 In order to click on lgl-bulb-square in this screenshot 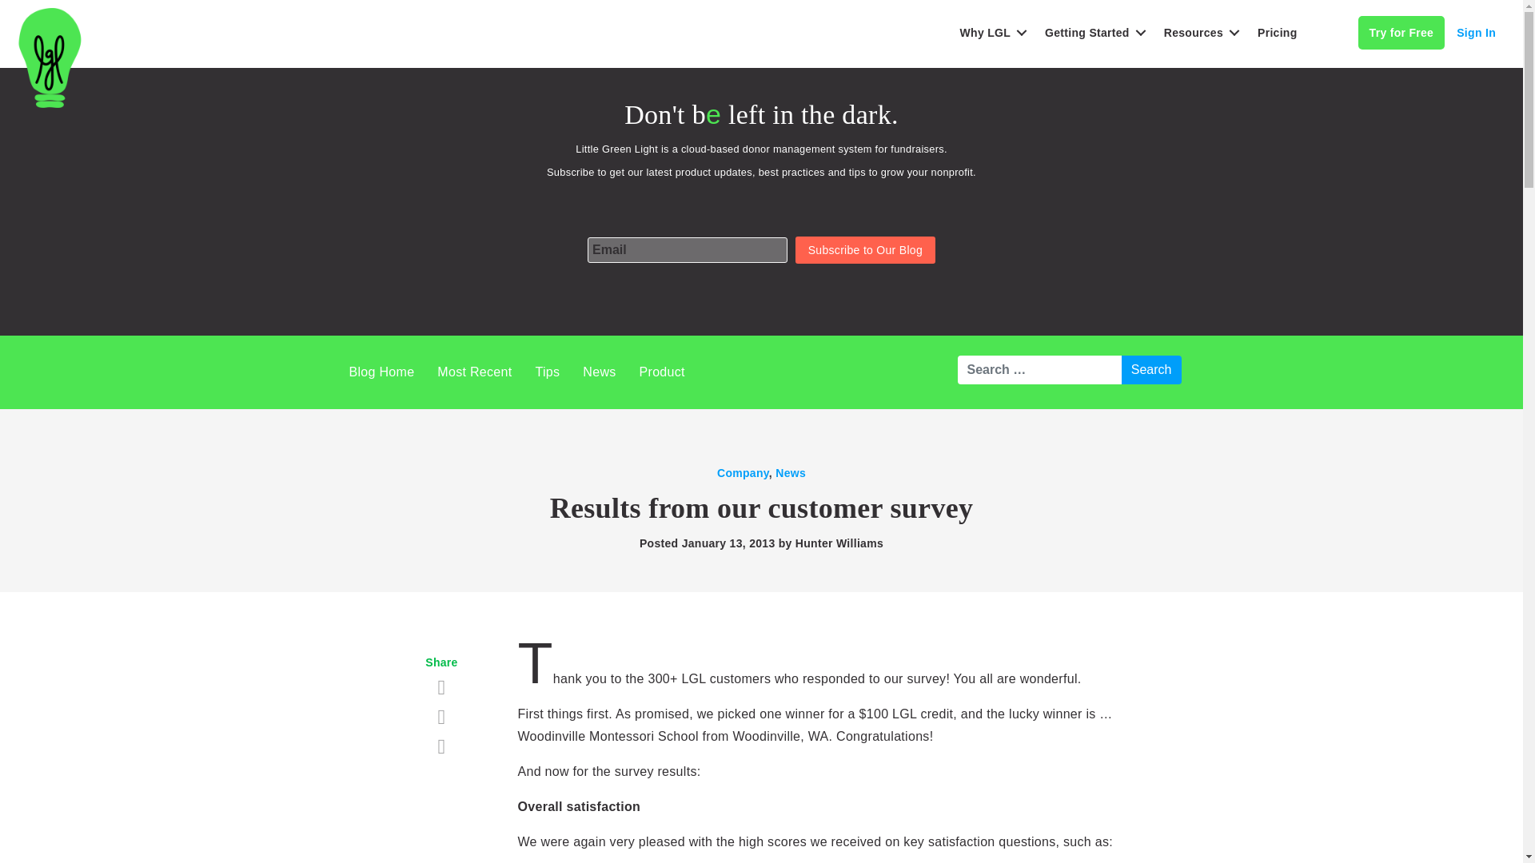, I will do `click(50, 58)`.